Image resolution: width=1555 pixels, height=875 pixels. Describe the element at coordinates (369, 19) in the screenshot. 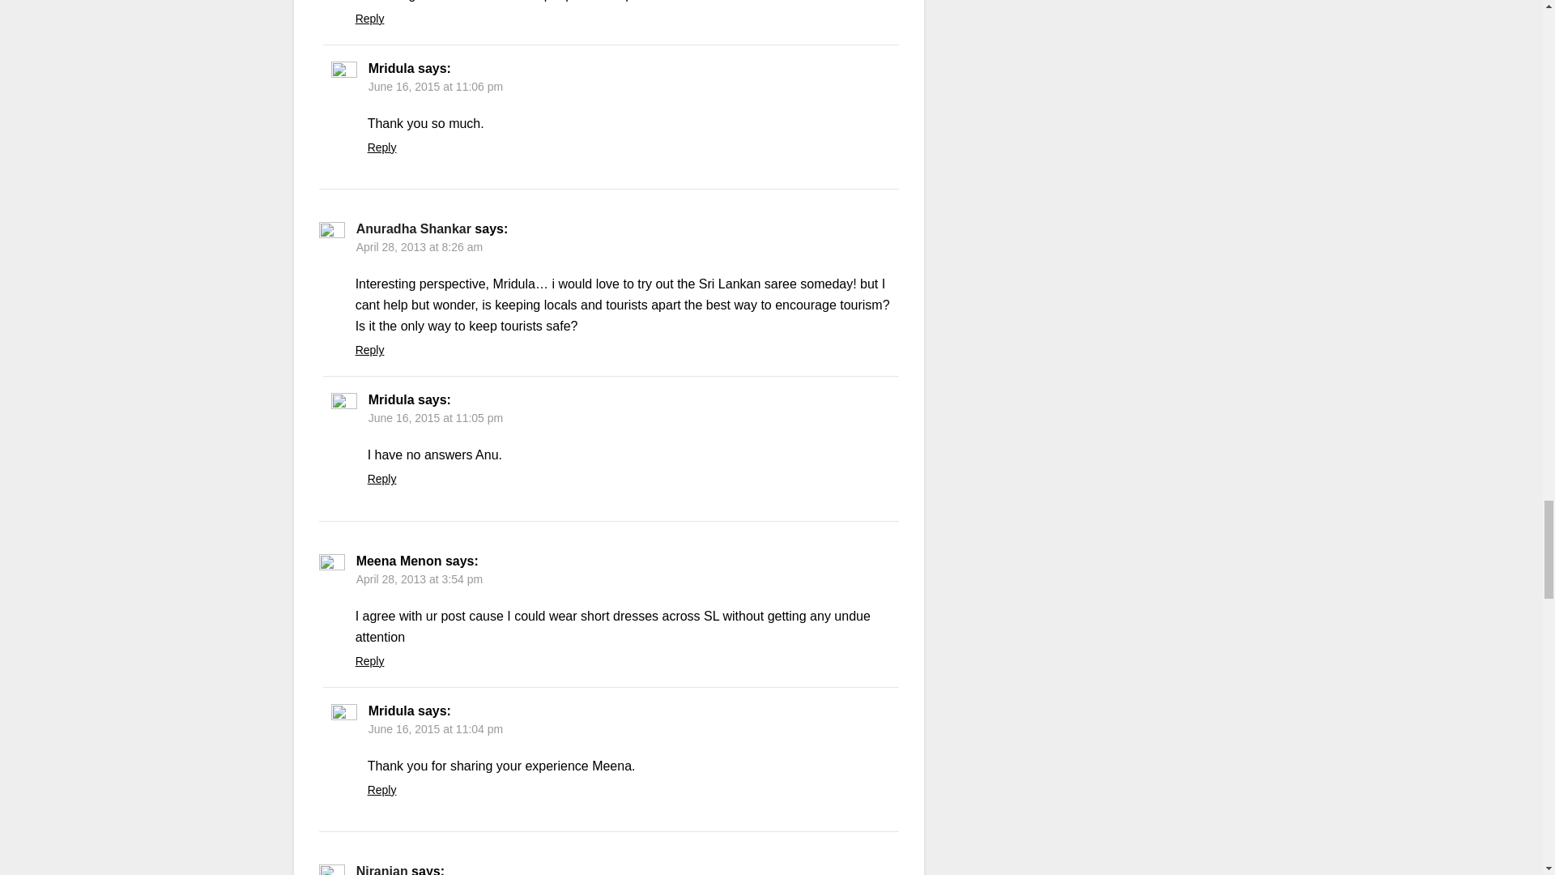

I see `Reply` at that location.